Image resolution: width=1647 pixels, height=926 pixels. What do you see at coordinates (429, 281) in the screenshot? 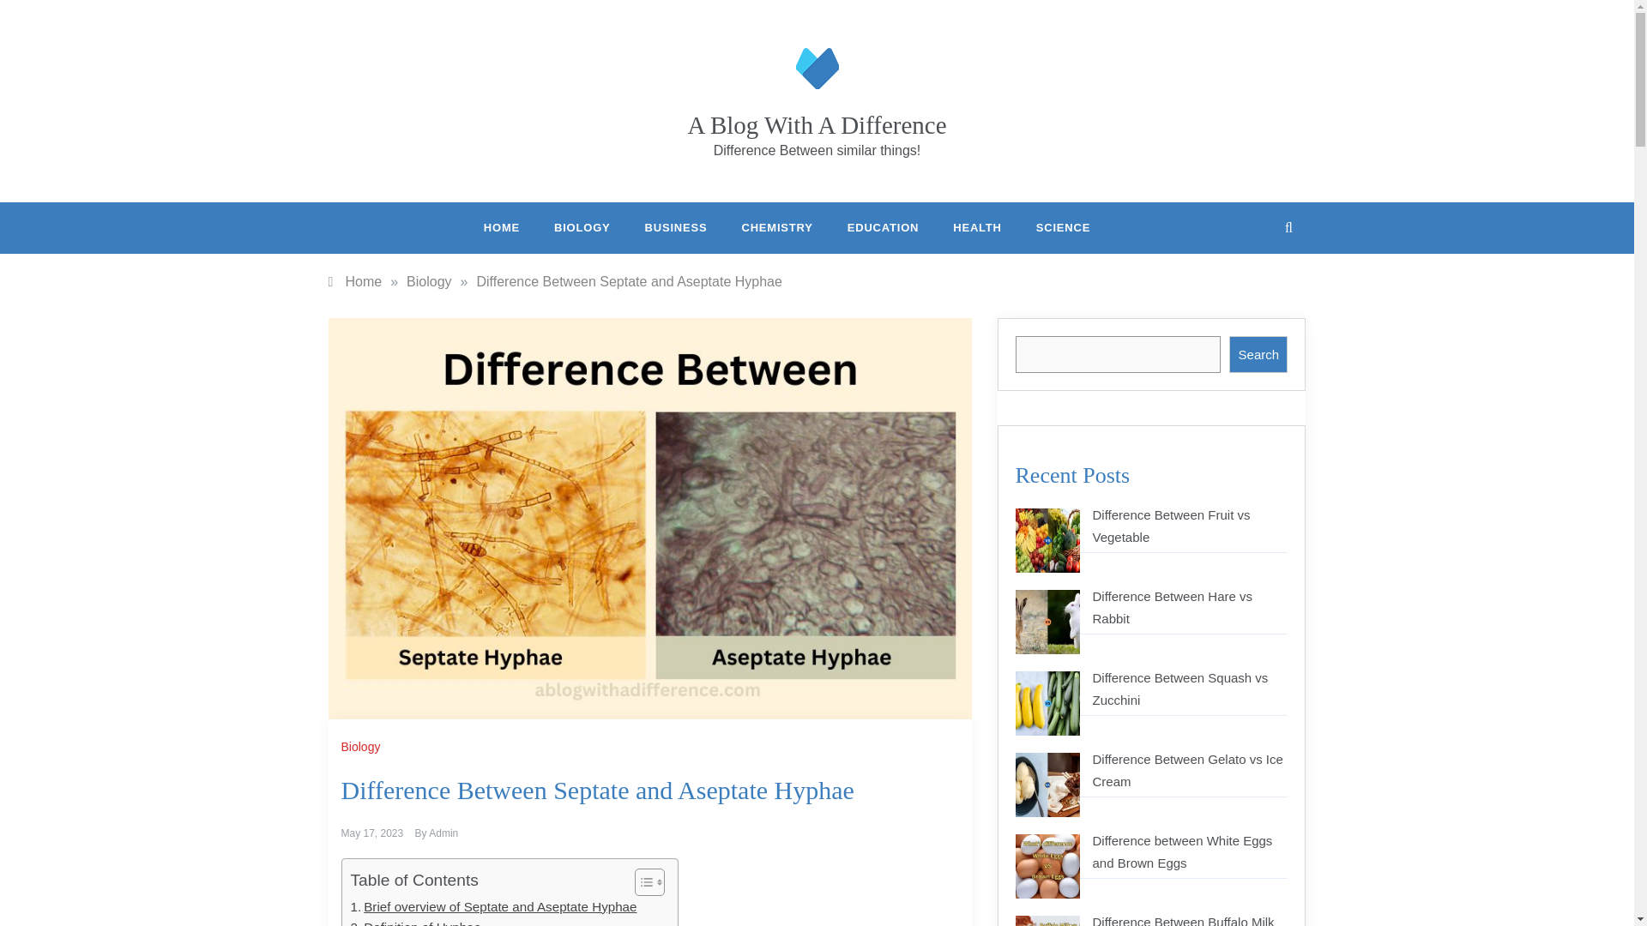
I see `Biology` at bounding box center [429, 281].